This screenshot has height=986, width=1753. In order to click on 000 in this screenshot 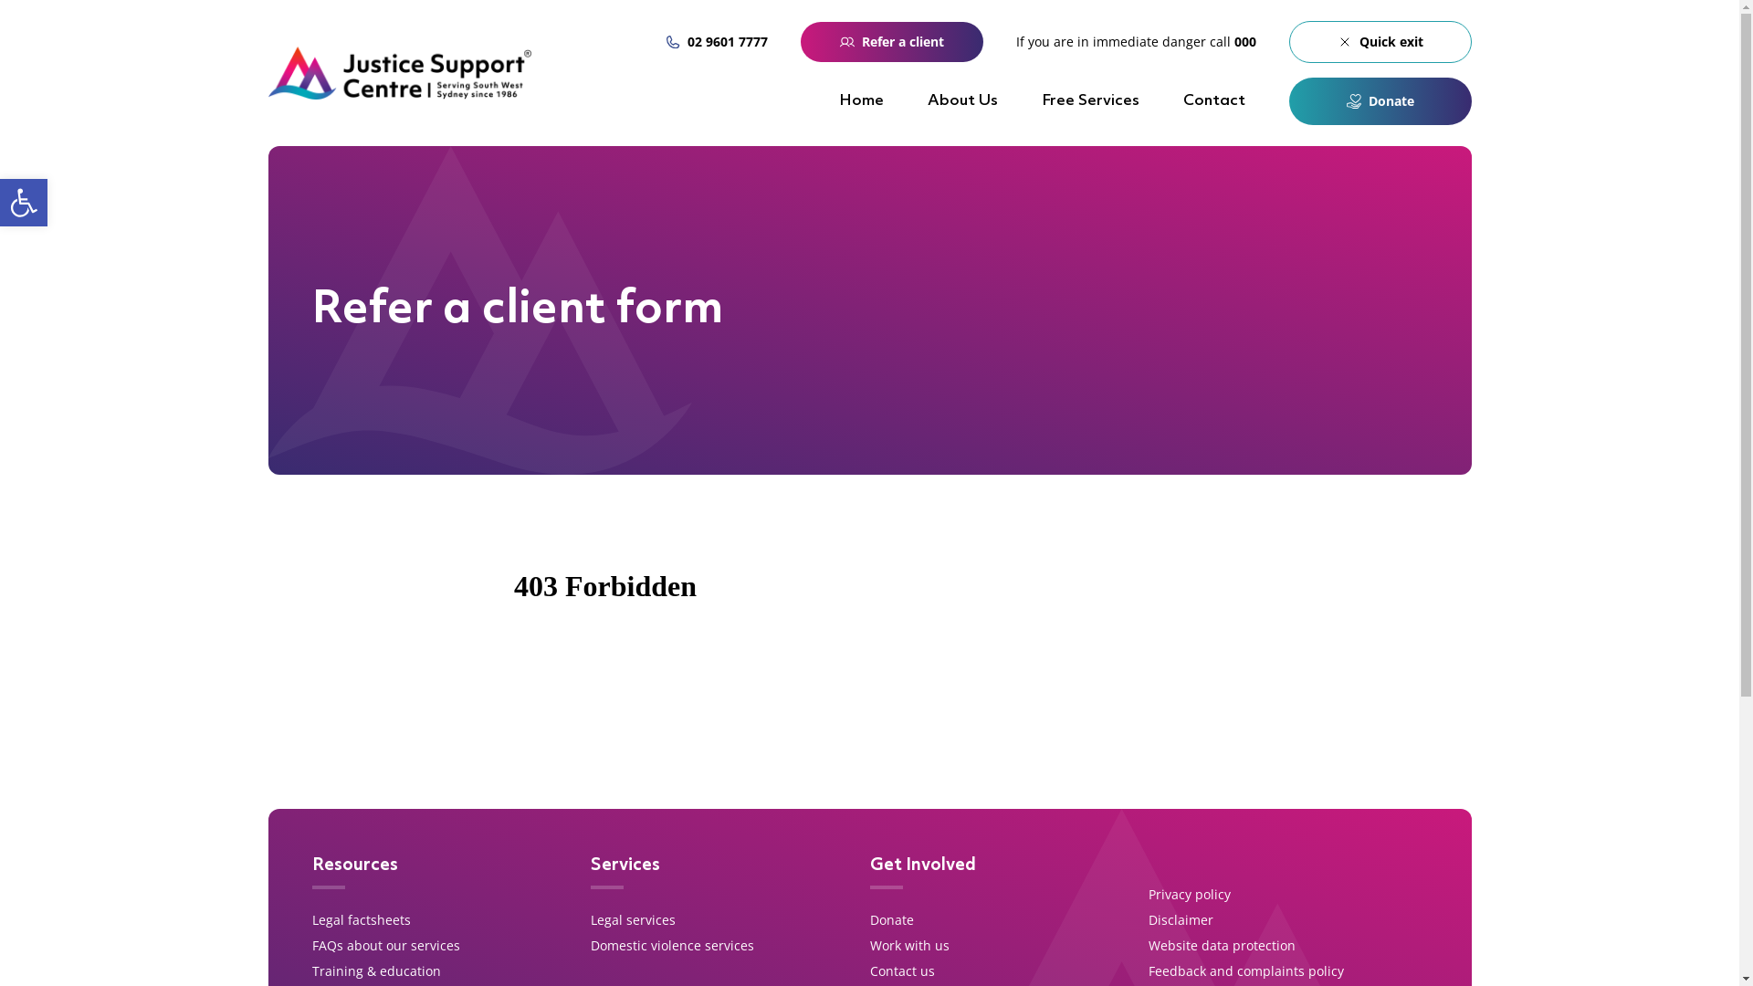, I will do `click(1245, 42)`.